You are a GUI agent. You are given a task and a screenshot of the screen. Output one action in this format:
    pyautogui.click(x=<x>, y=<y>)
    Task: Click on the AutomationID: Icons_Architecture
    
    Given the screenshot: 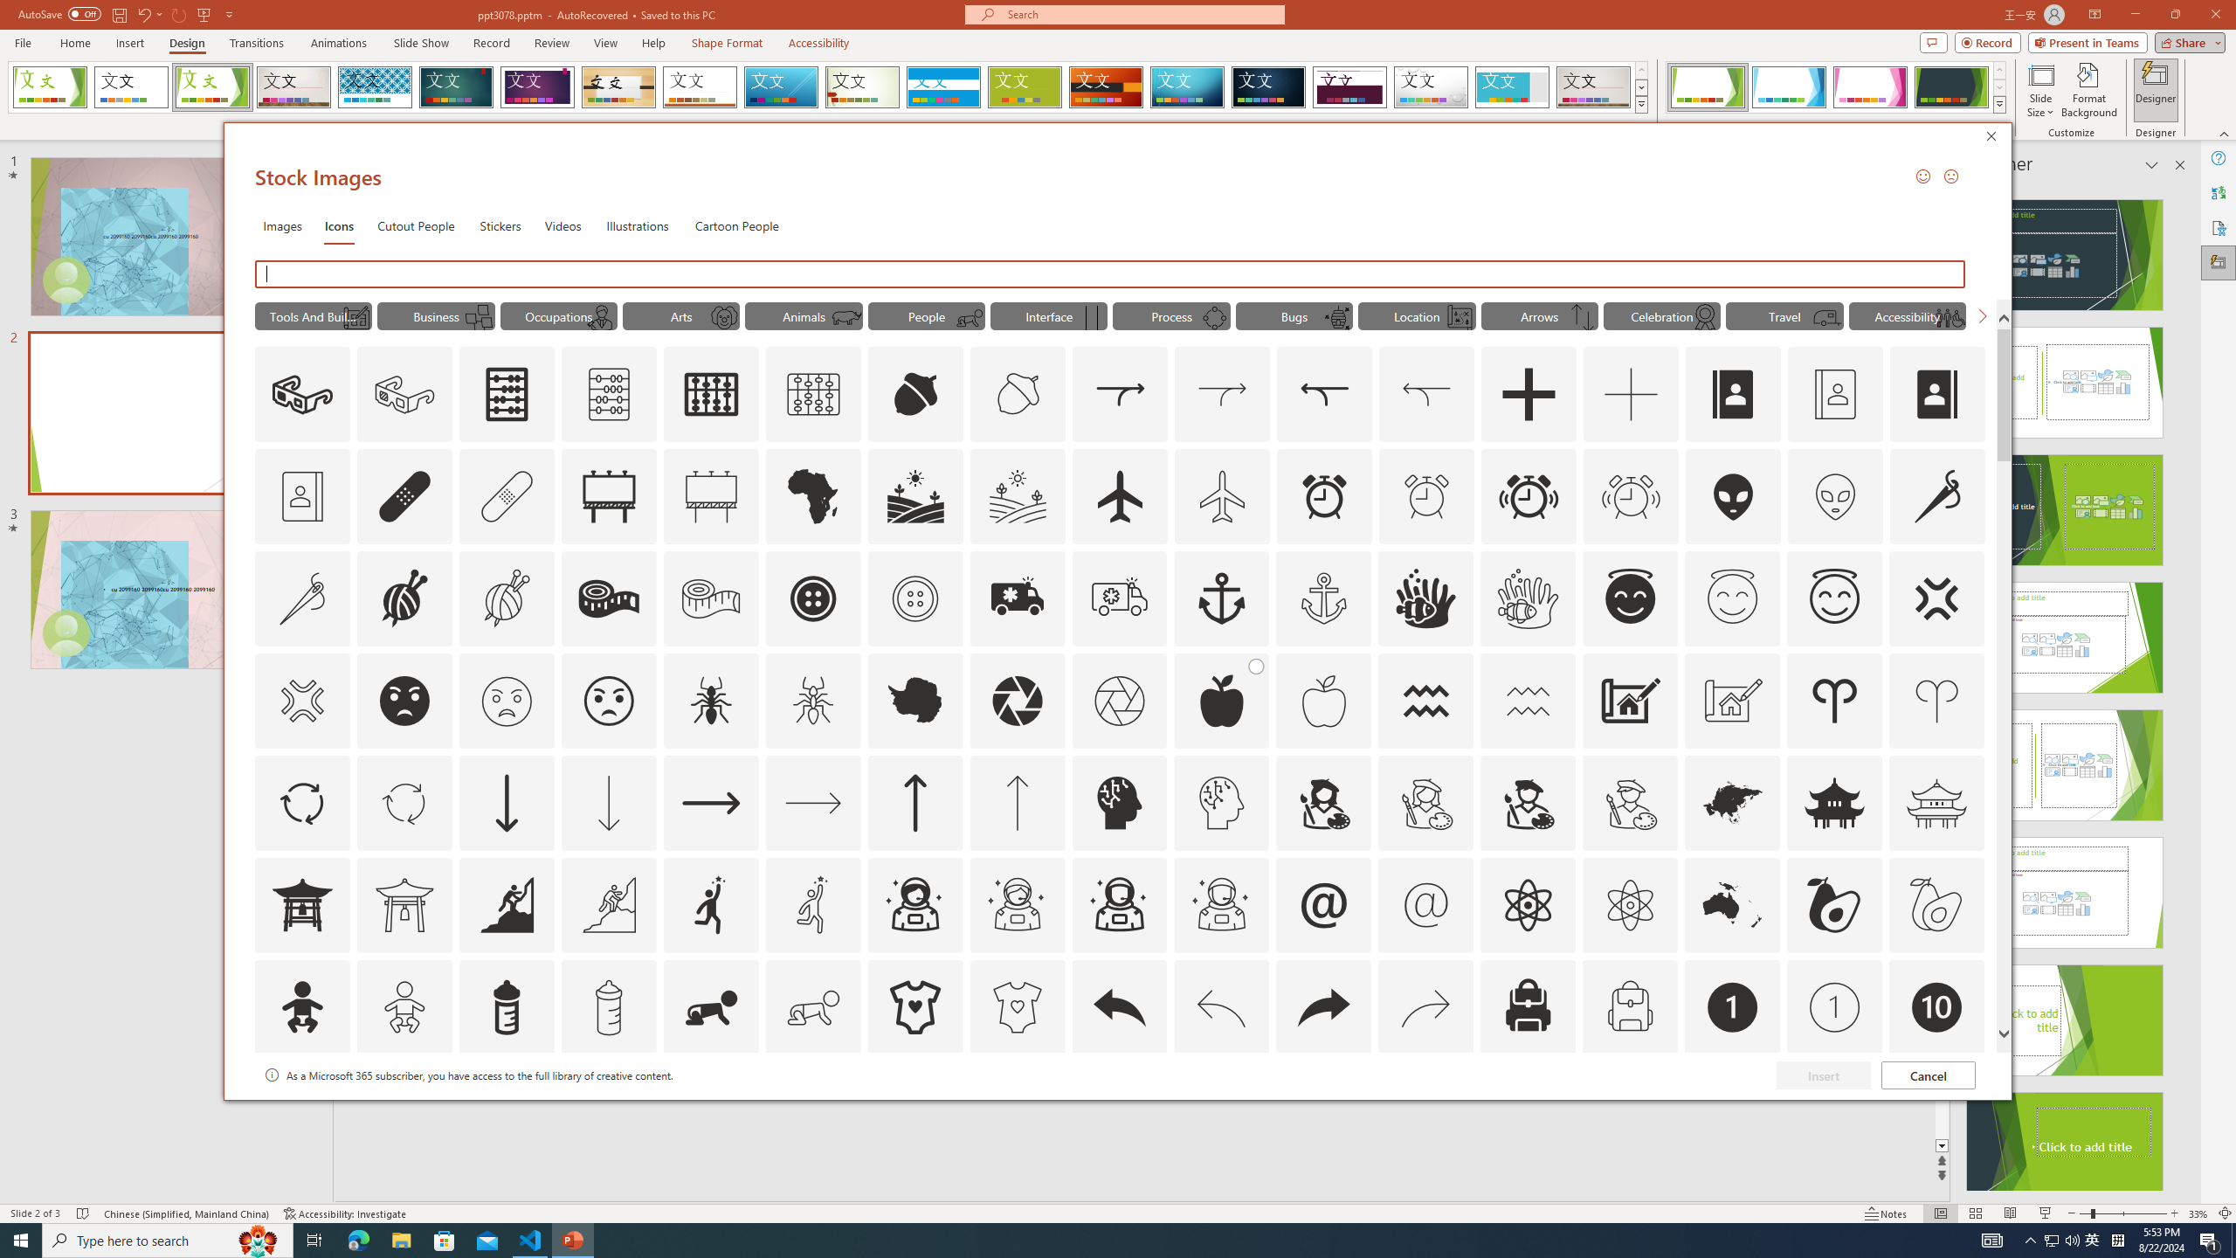 What is the action you would take?
    pyautogui.click(x=1630, y=701)
    